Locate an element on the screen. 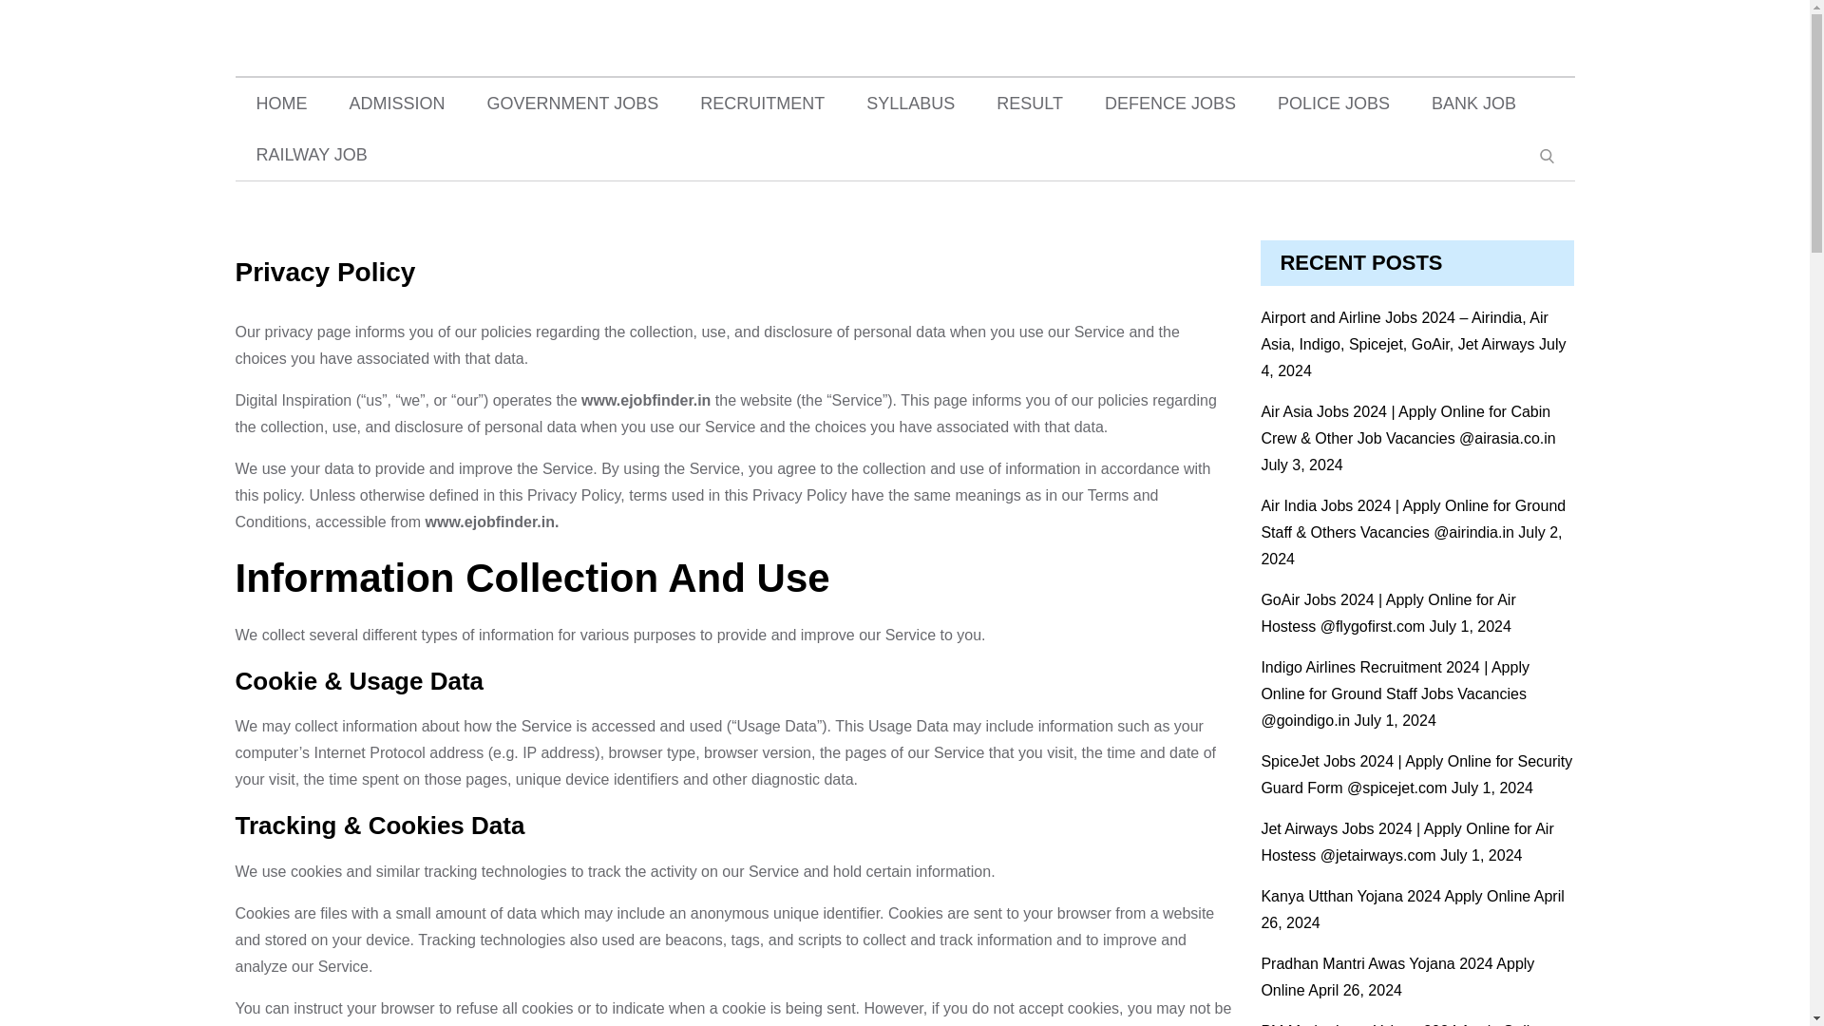 This screenshot has width=1824, height=1026. BANK JOB is located at coordinates (1473, 104).